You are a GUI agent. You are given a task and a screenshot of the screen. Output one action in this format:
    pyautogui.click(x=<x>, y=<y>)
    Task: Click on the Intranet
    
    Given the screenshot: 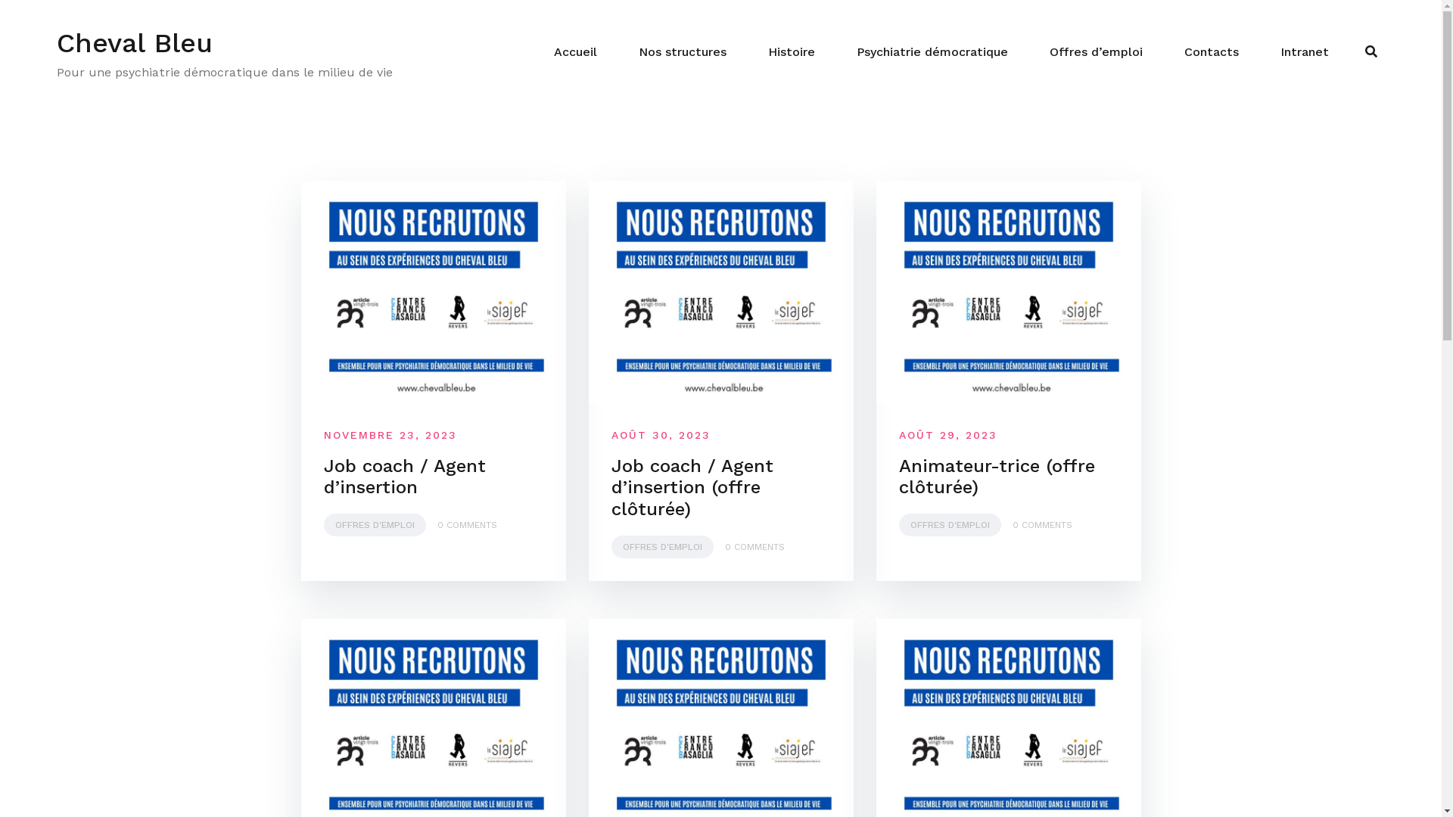 What is the action you would take?
    pyautogui.click(x=1305, y=52)
    